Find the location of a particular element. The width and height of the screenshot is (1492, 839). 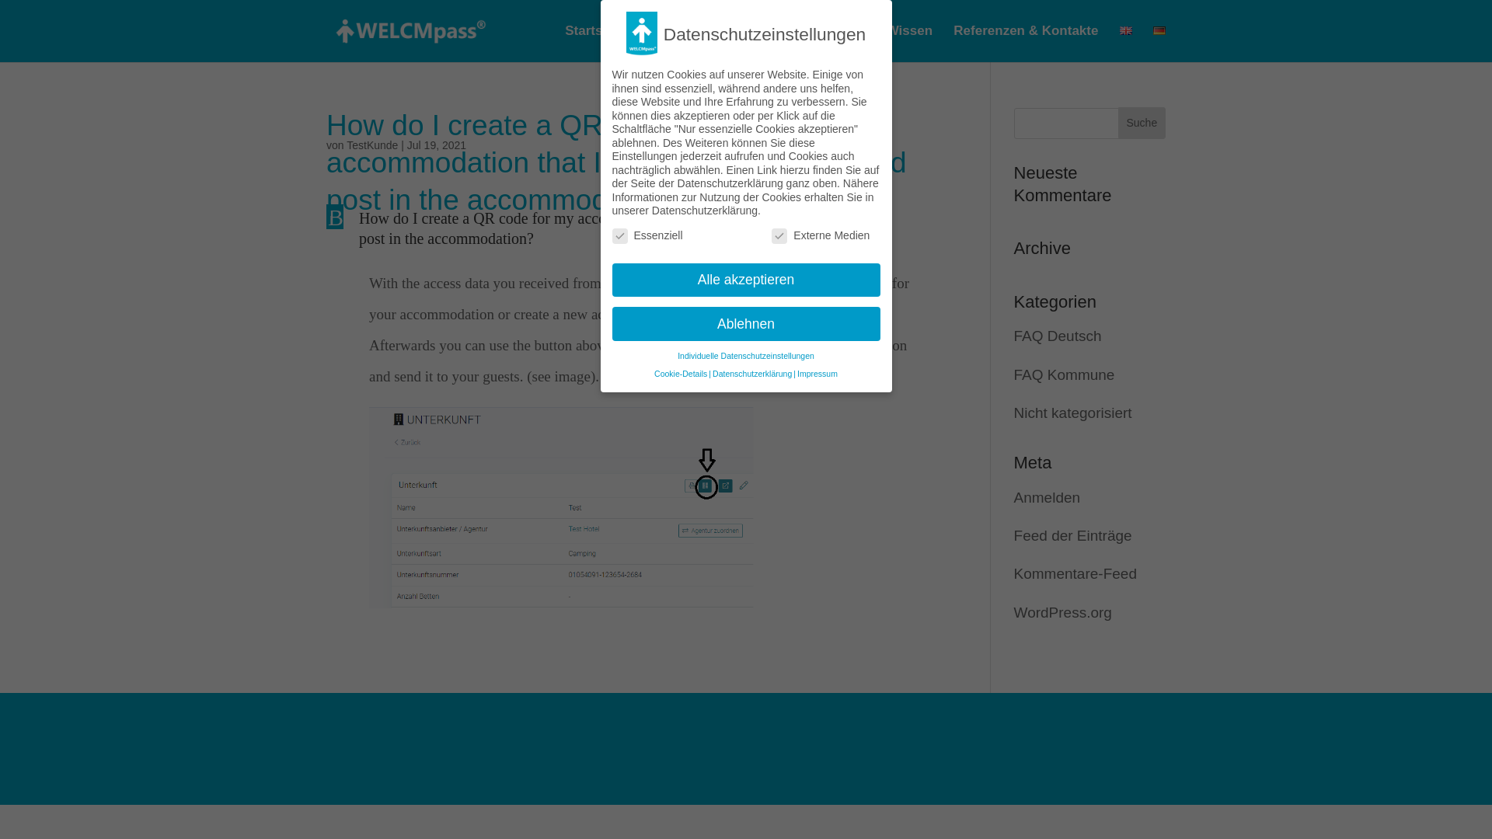

Kommentare-Feed is located at coordinates (1075, 573).